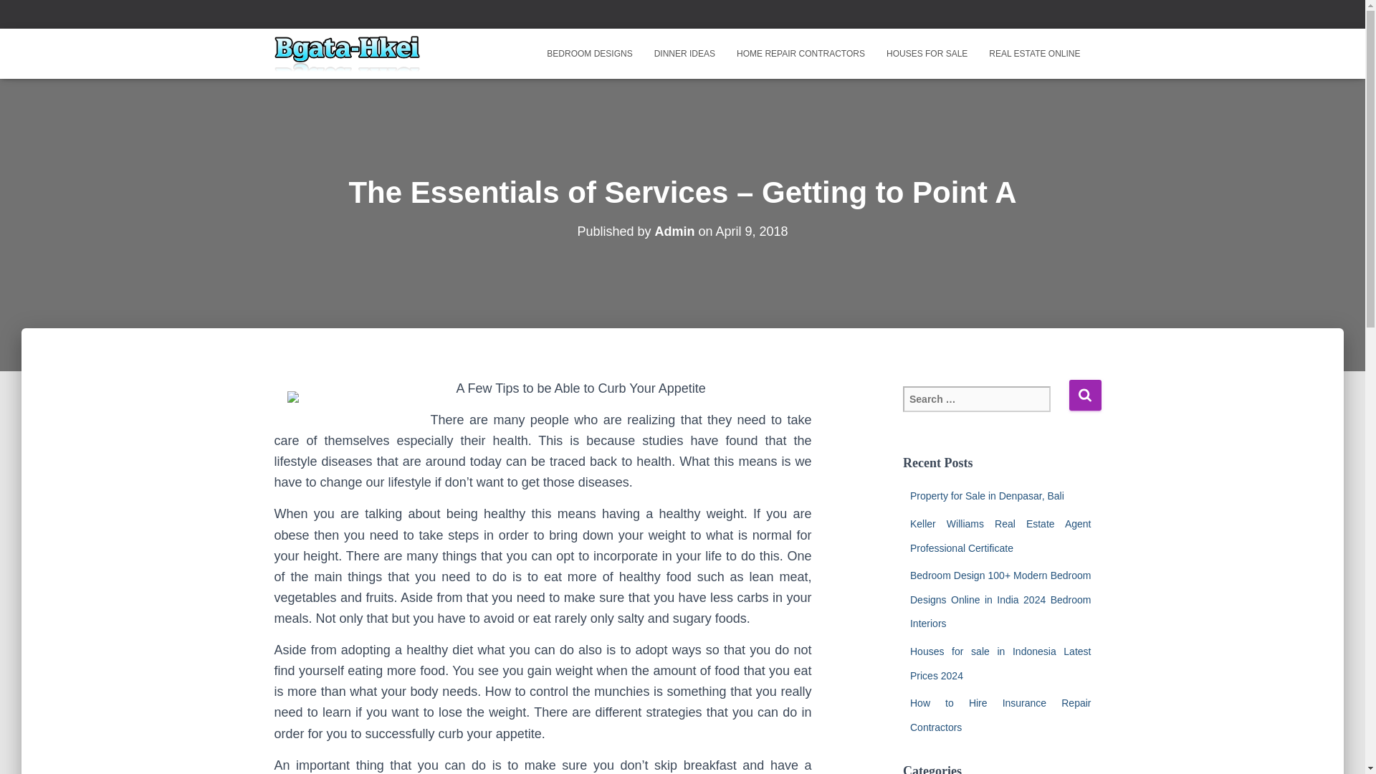 The height and width of the screenshot is (774, 1376). Describe the element at coordinates (1000, 664) in the screenshot. I see `Houses for sale in Indonesia Latest Prices 2024` at that location.